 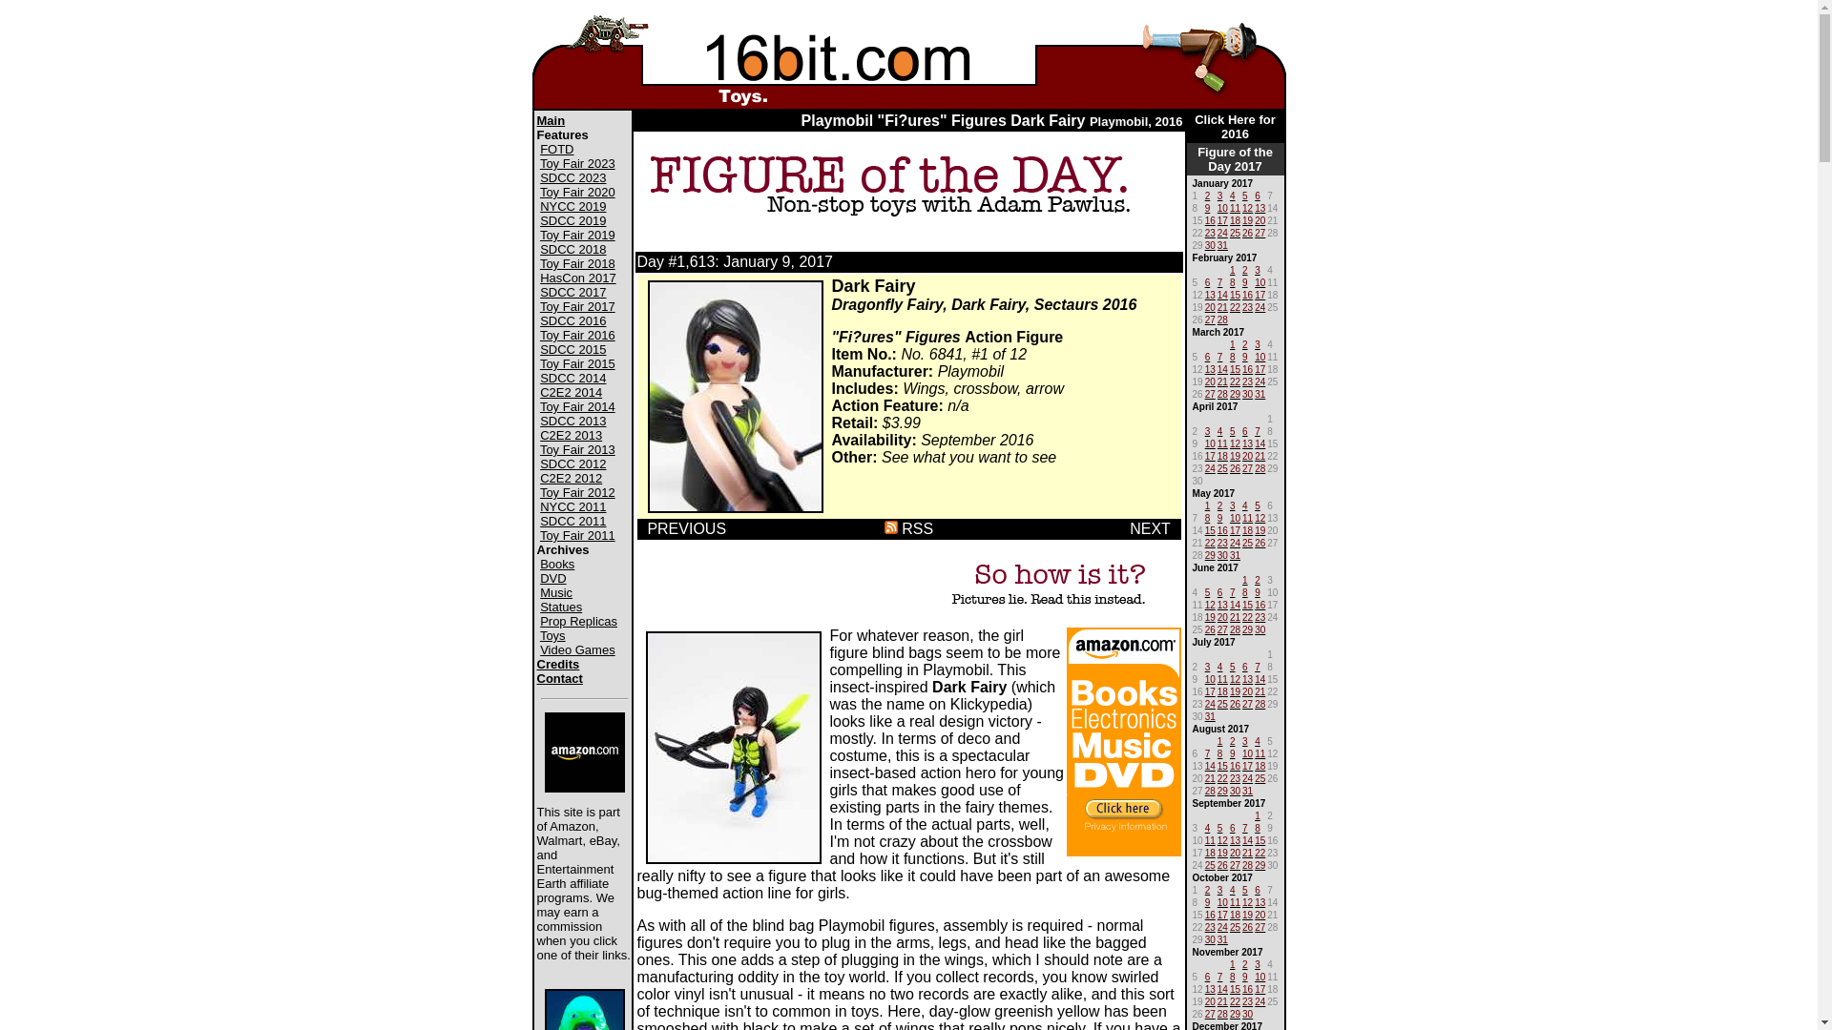 What do you see at coordinates (1248, 603) in the screenshot?
I see `15` at bounding box center [1248, 603].